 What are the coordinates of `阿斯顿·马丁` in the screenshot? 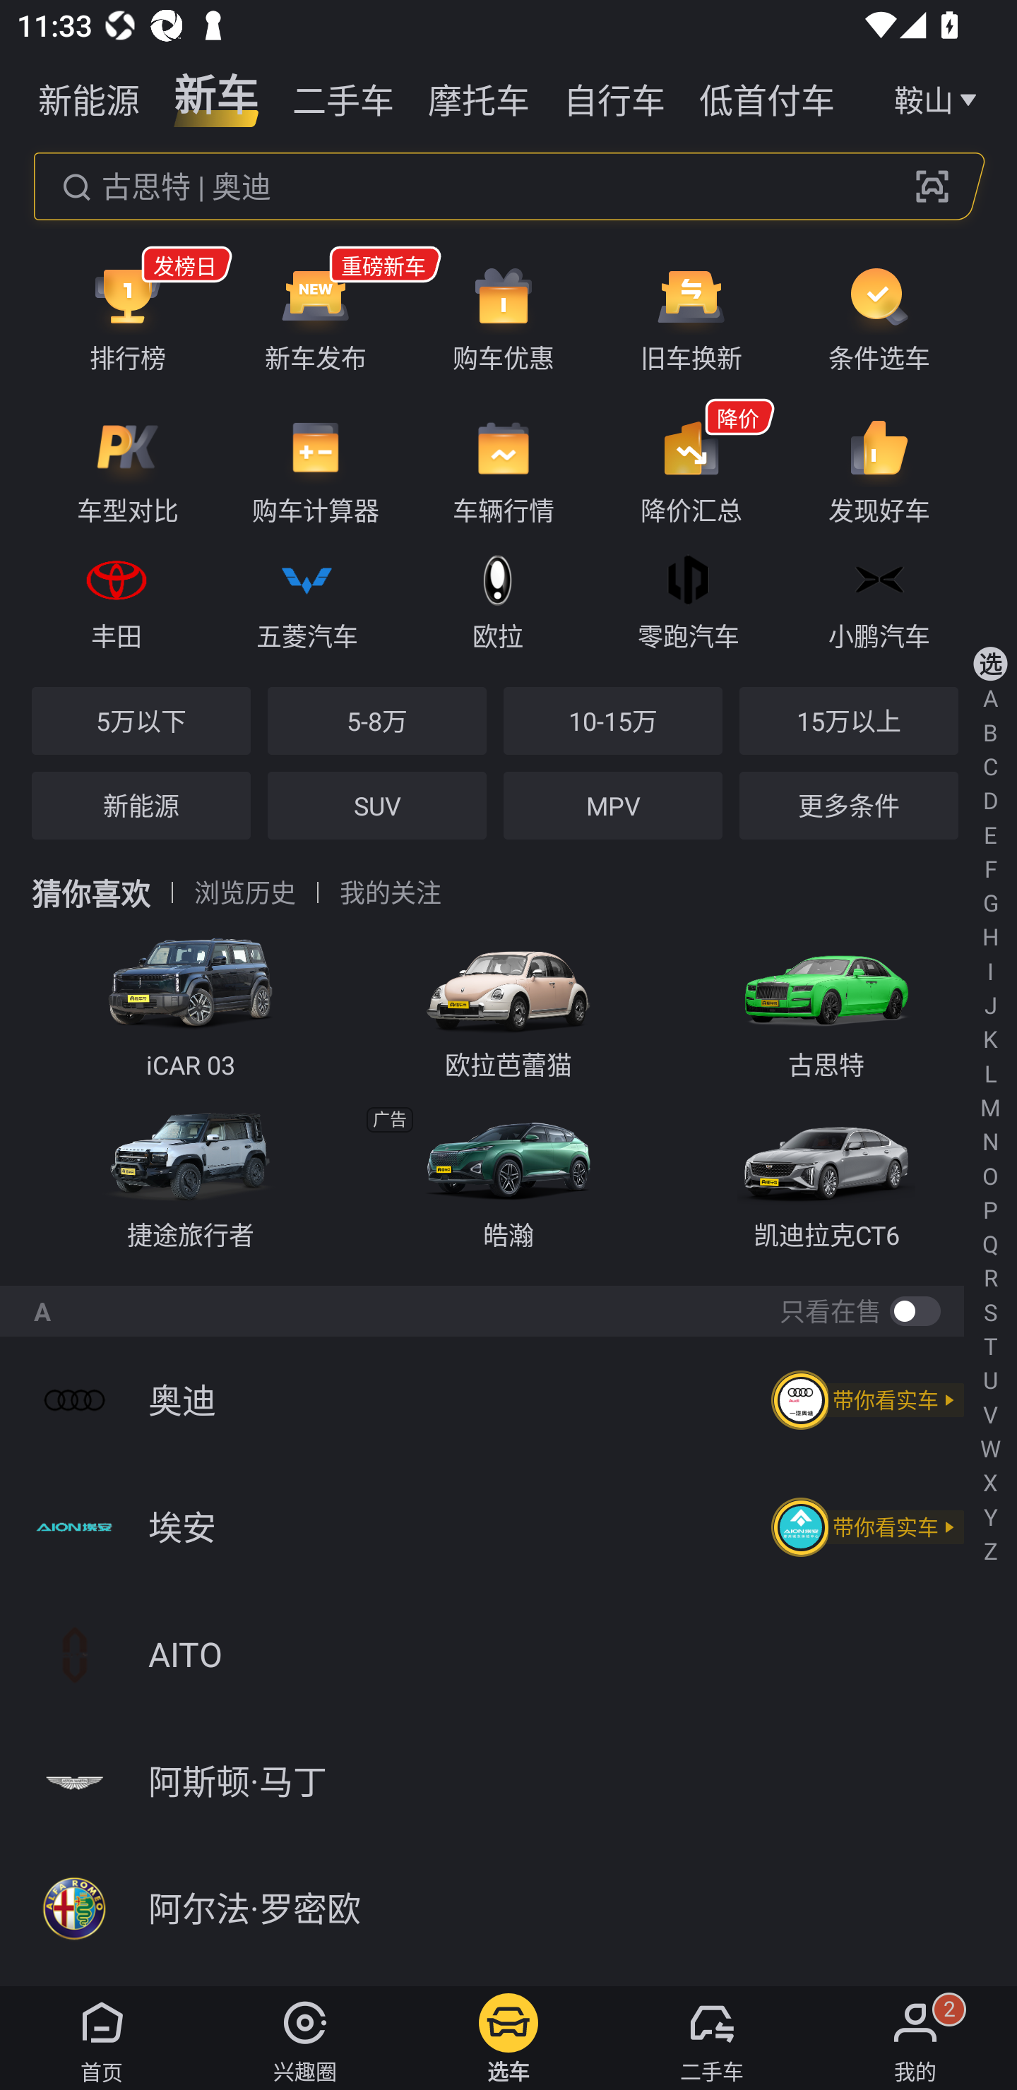 It's located at (509, 1781).